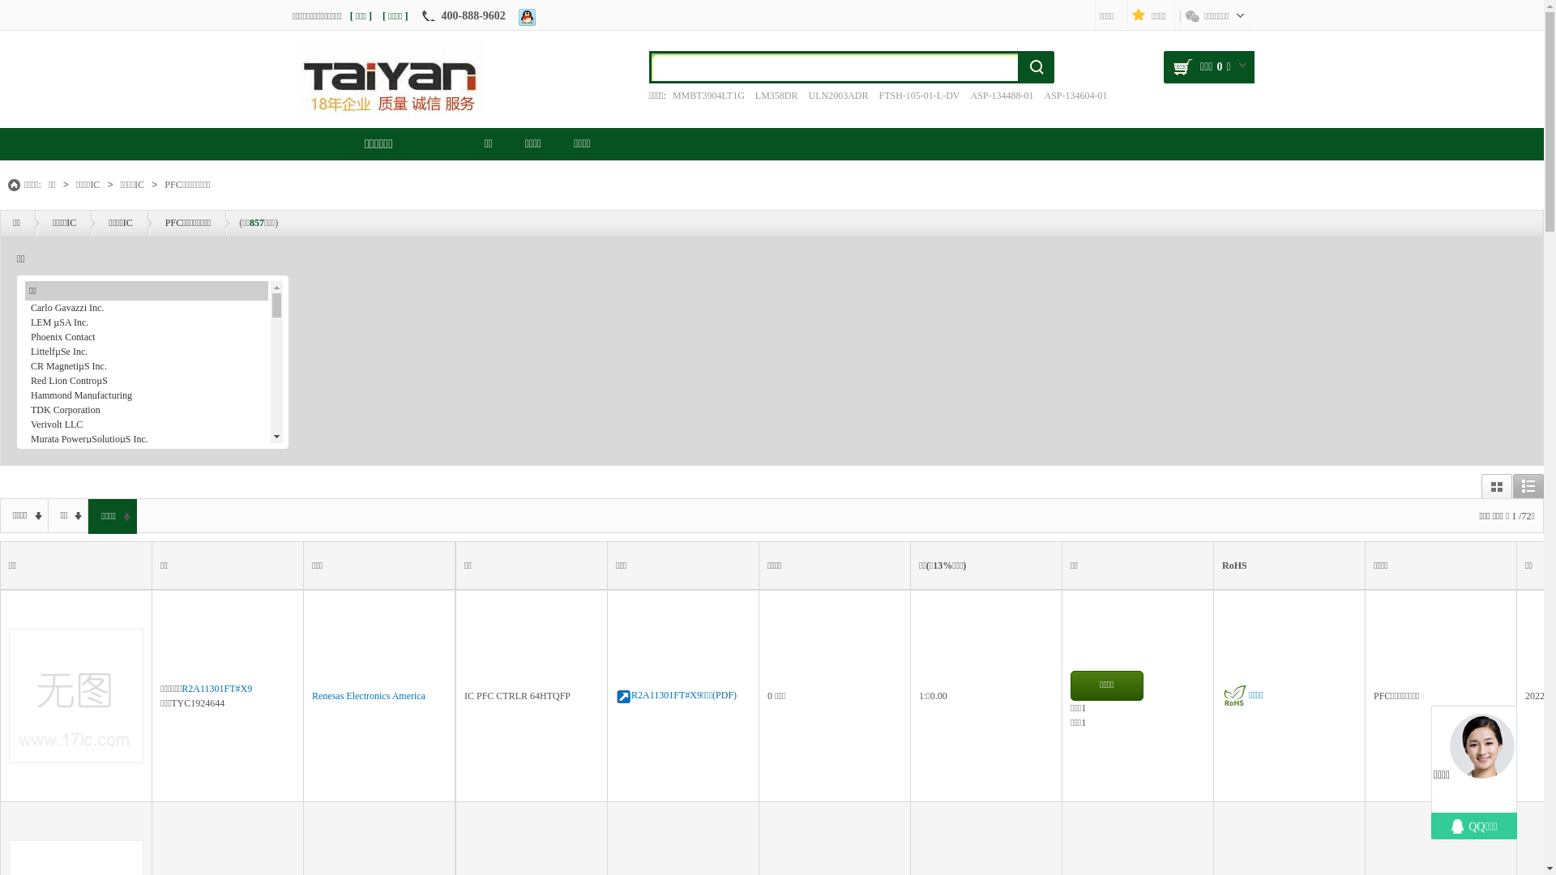 This screenshot has width=1556, height=875. Describe the element at coordinates (147, 775) in the screenshot. I see `Acme Electric/Amveco/Actown` at that location.